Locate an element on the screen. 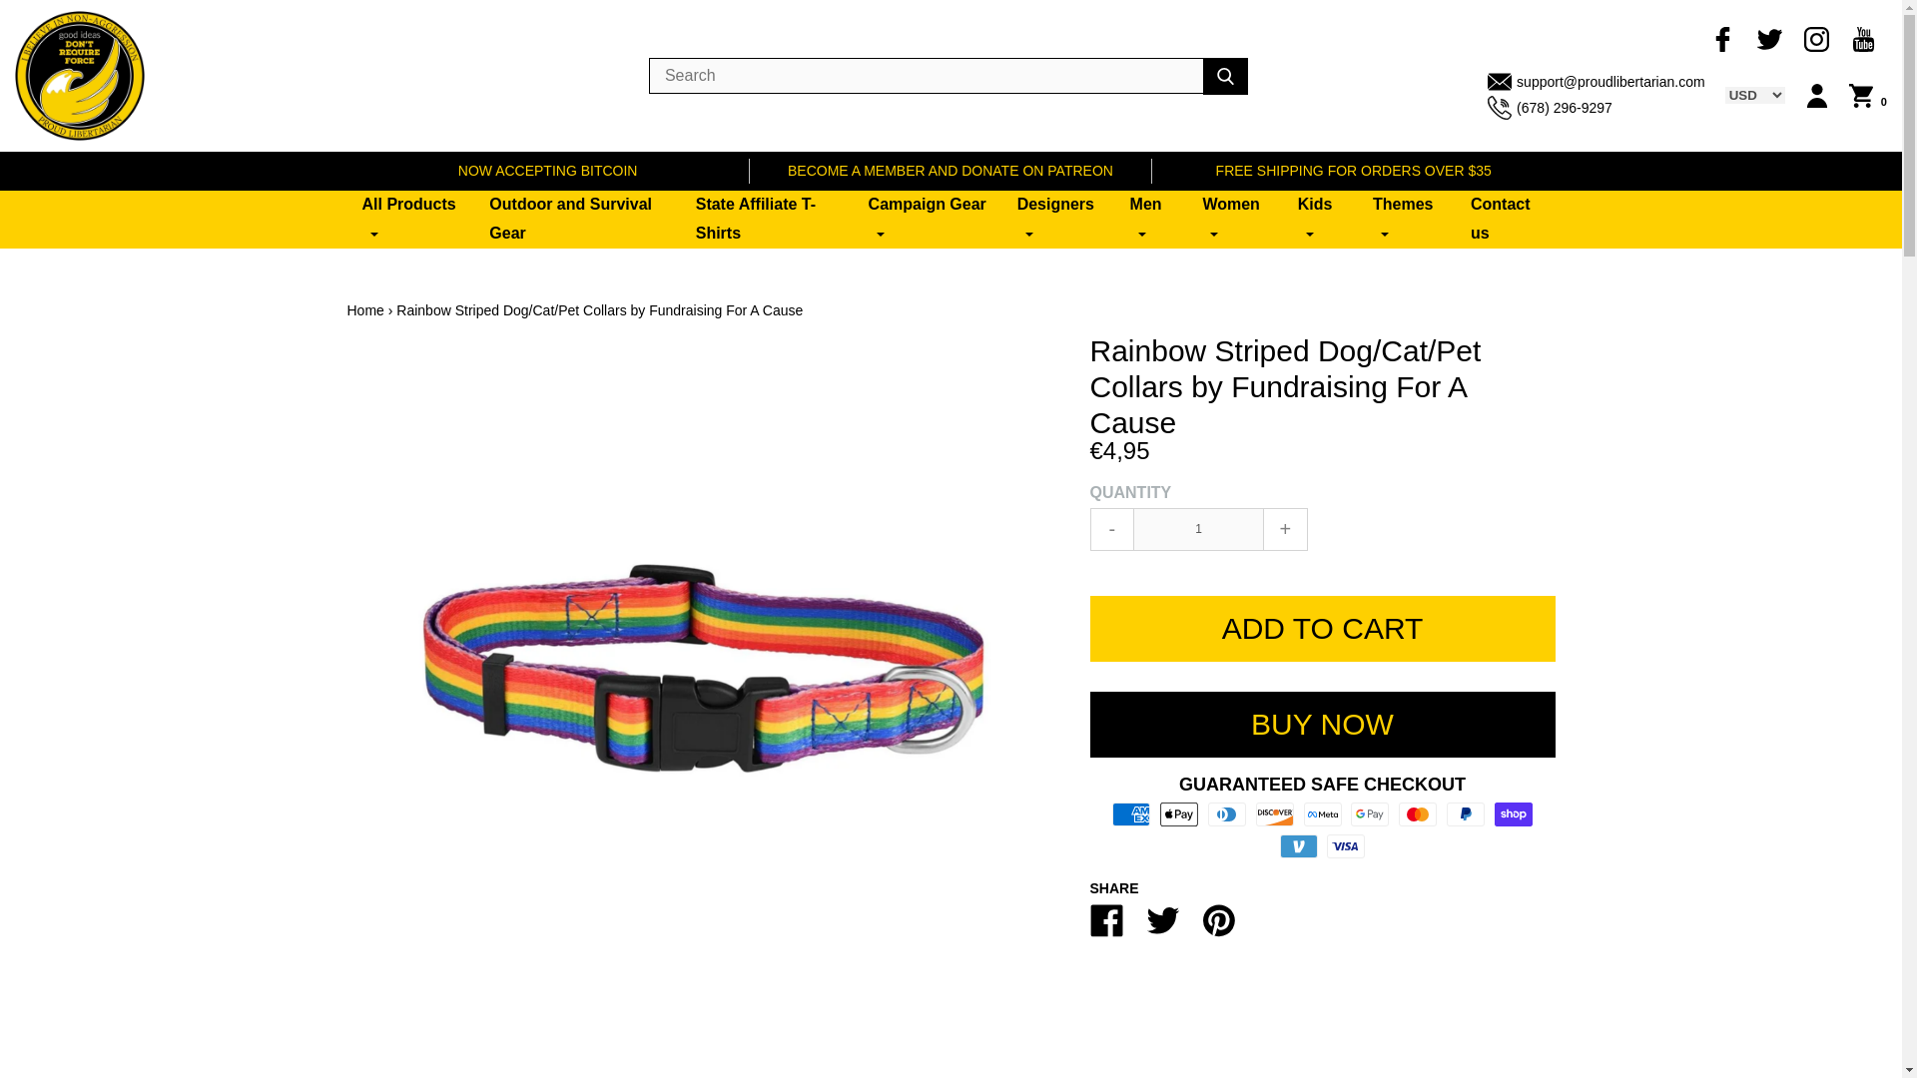 This screenshot has width=1917, height=1078. Campaign Gear is located at coordinates (928, 220).